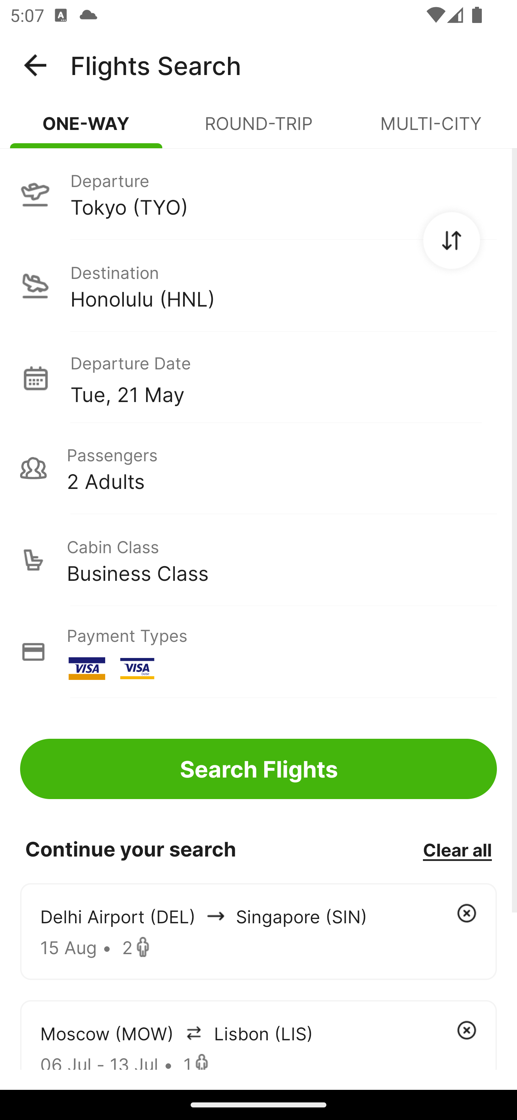  I want to click on Passengers 2 Adults, so click(258, 468).